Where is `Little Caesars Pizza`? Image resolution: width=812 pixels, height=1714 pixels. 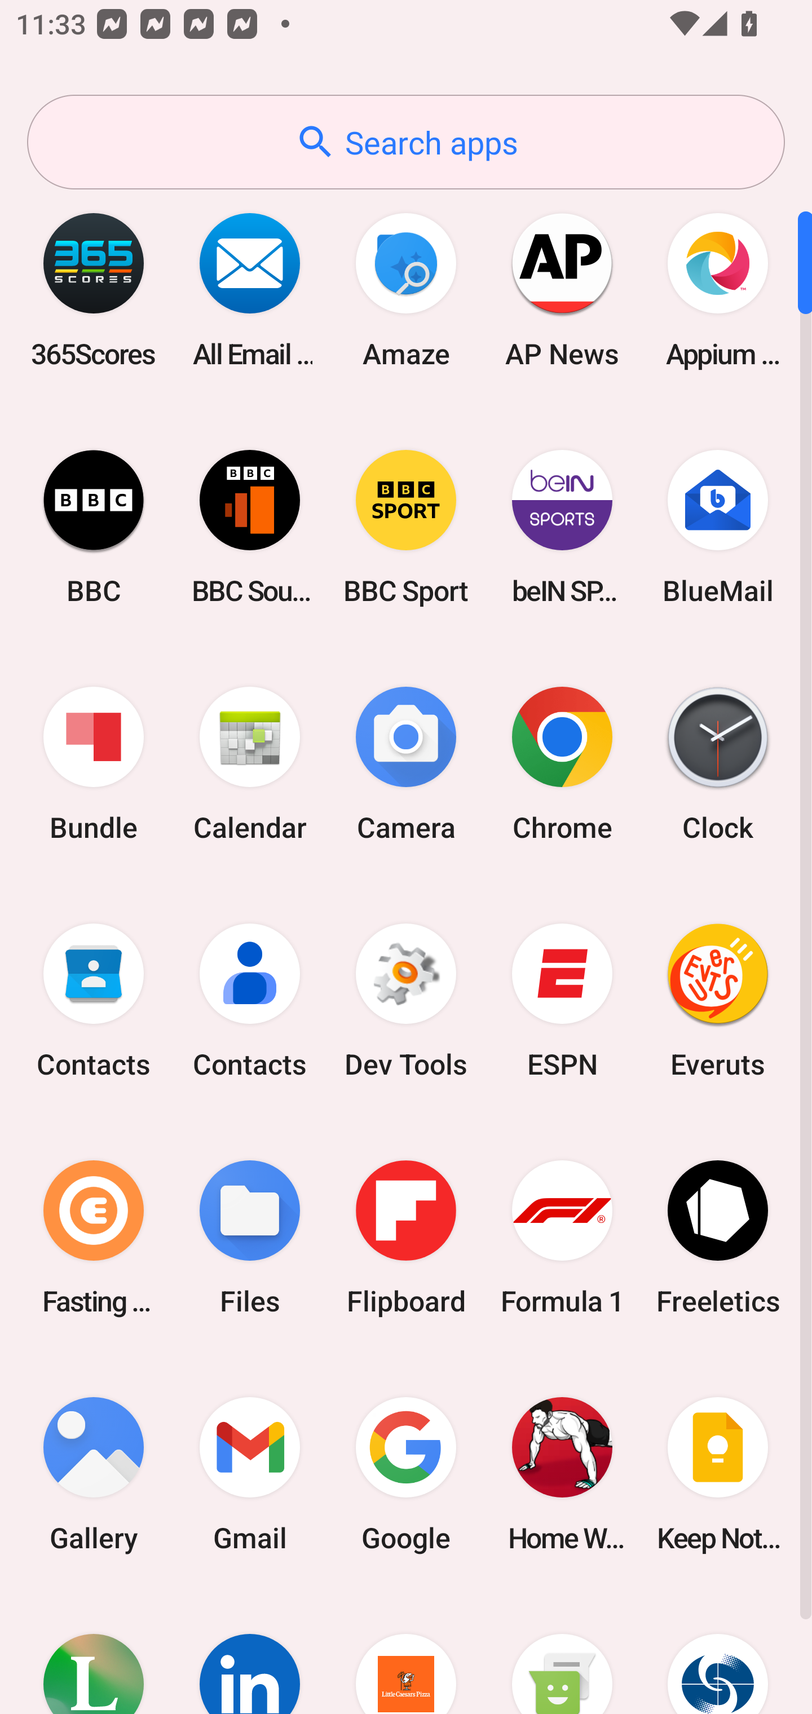 Little Caesars Pizza is located at coordinates (406, 1653).